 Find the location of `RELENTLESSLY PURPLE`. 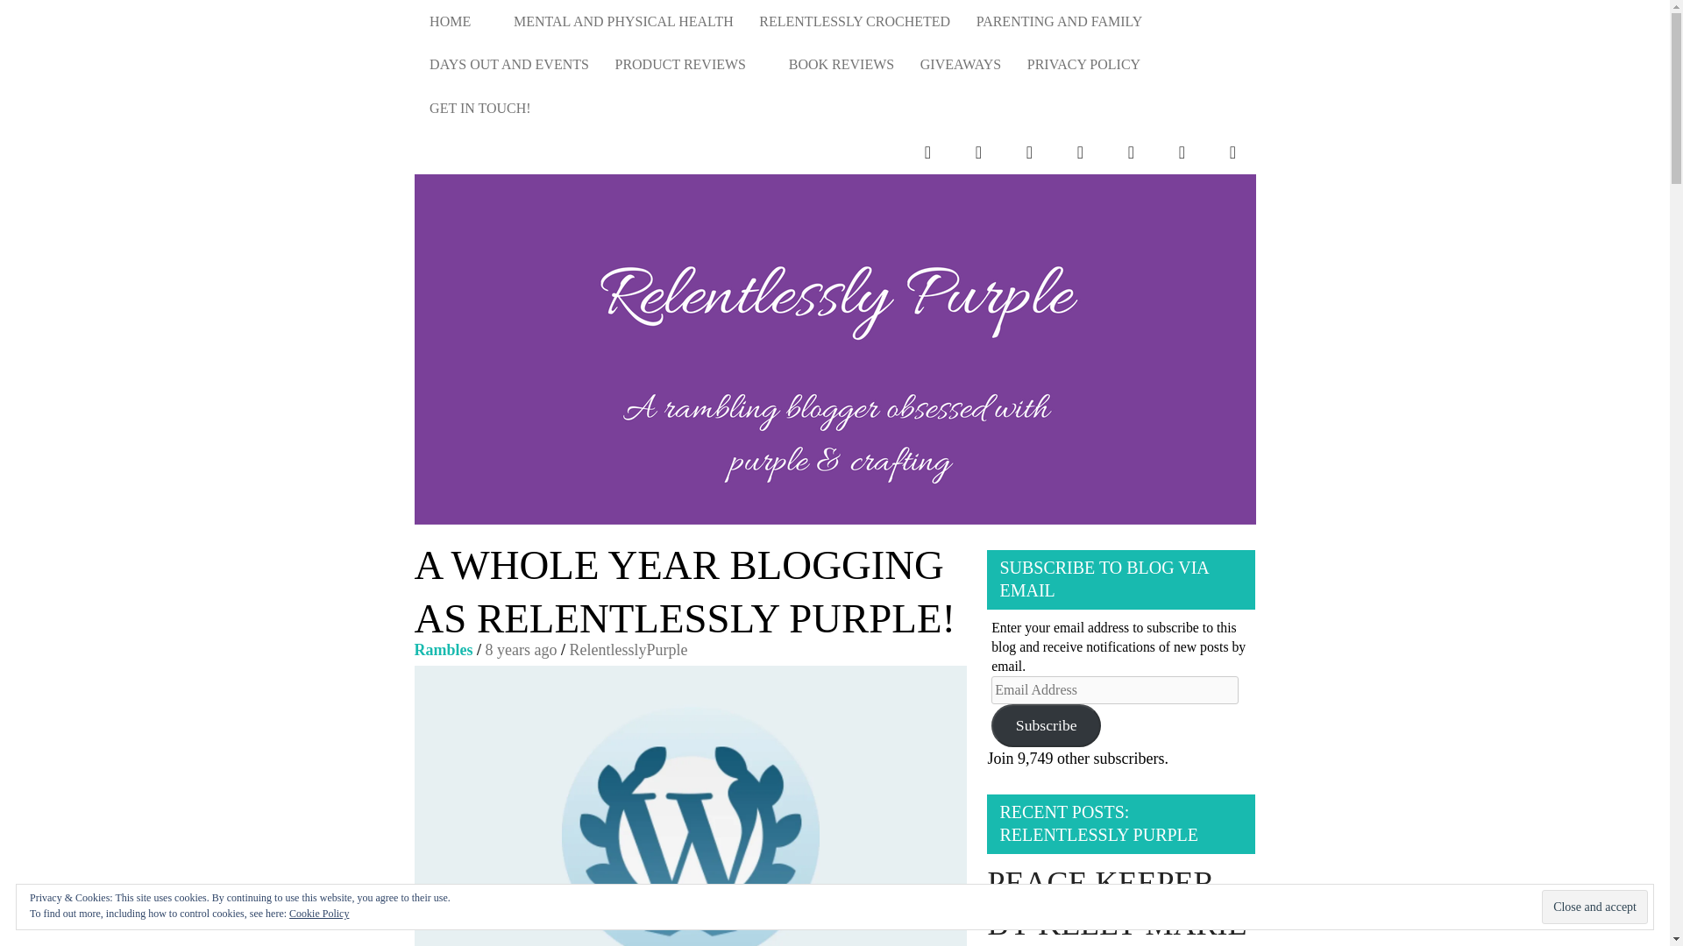

RELENTLESSLY PURPLE is located at coordinates (1192, 389).